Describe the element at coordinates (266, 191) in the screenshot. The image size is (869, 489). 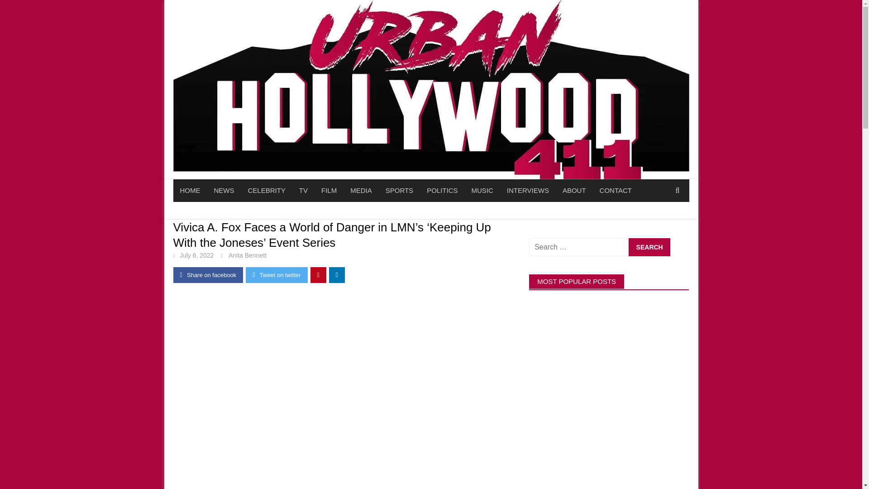
I see `CELEBRITY` at that location.